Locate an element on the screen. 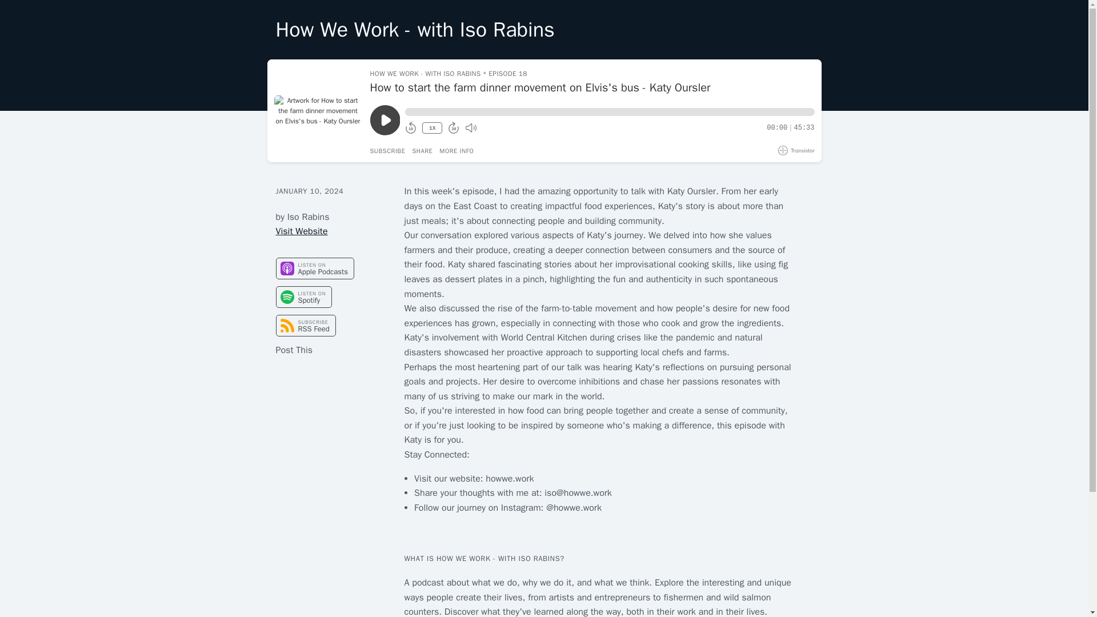  Fast Forward 30 seconds is located at coordinates (454, 128).